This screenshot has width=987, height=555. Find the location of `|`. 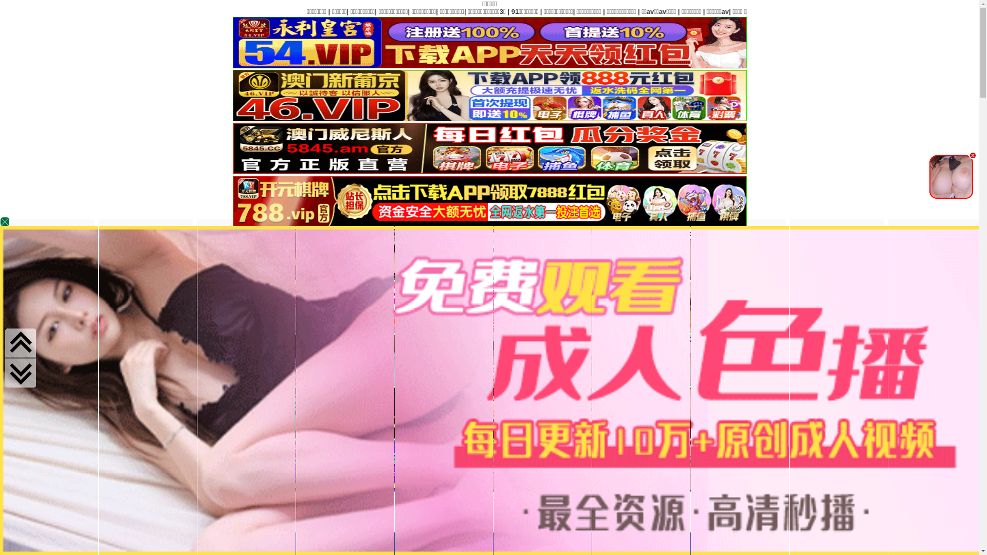

| is located at coordinates (525, 11).